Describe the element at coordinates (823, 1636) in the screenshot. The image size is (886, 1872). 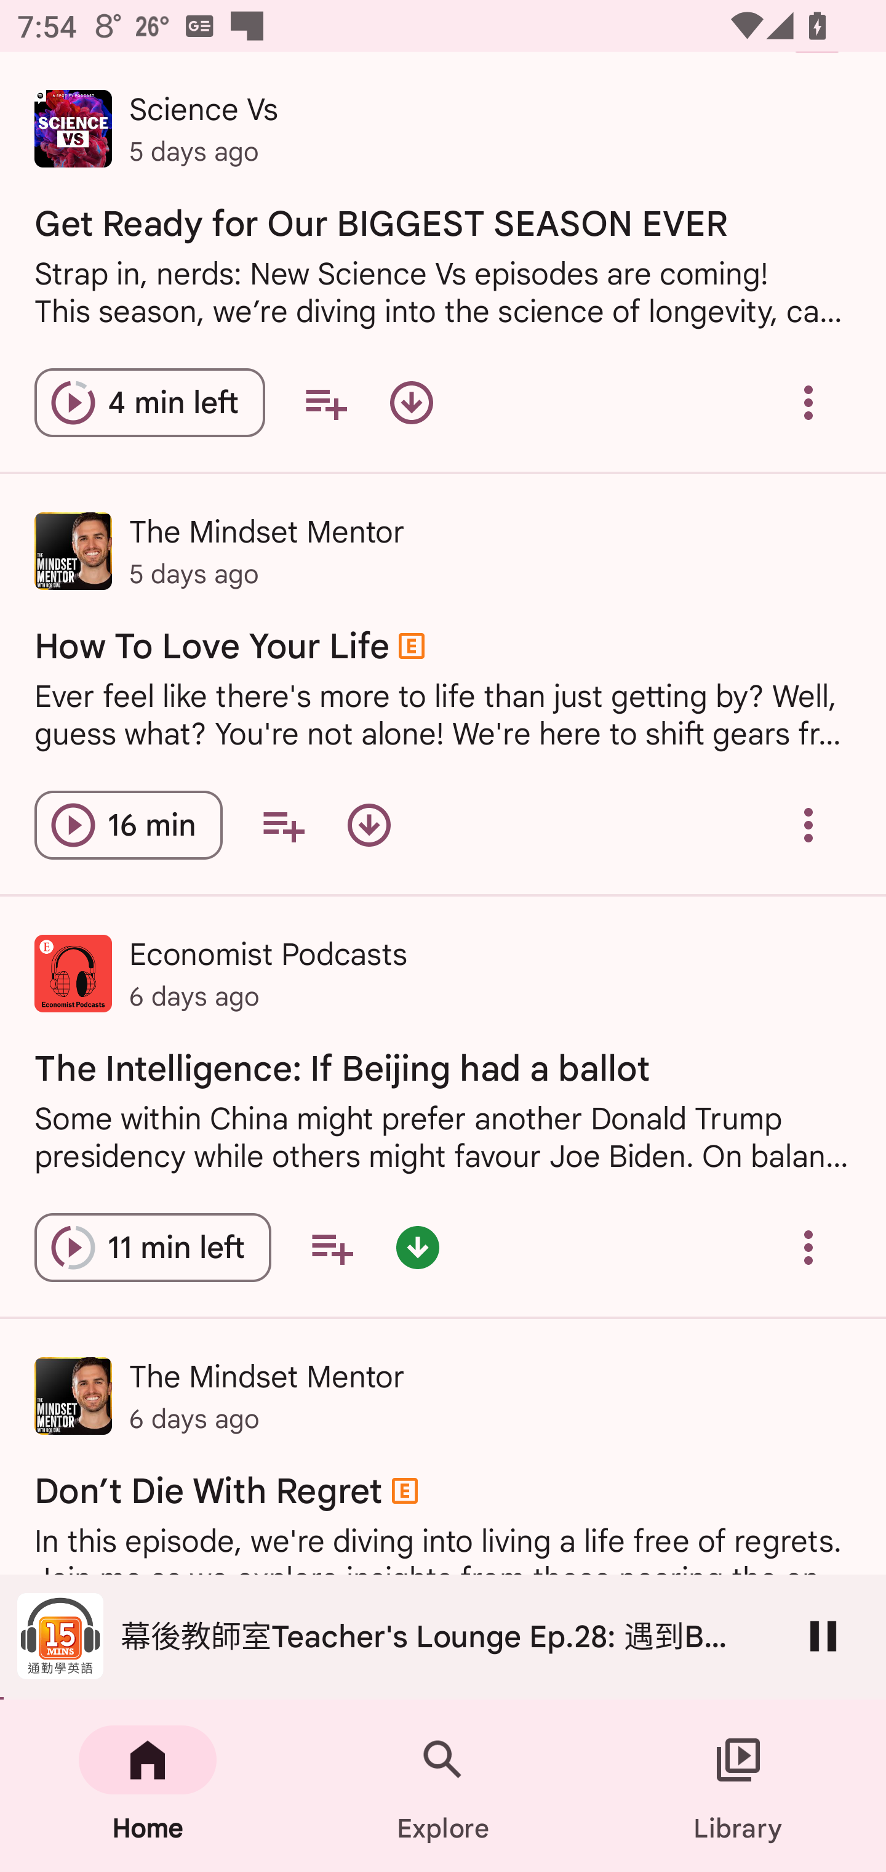
I see `Pause` at that location.